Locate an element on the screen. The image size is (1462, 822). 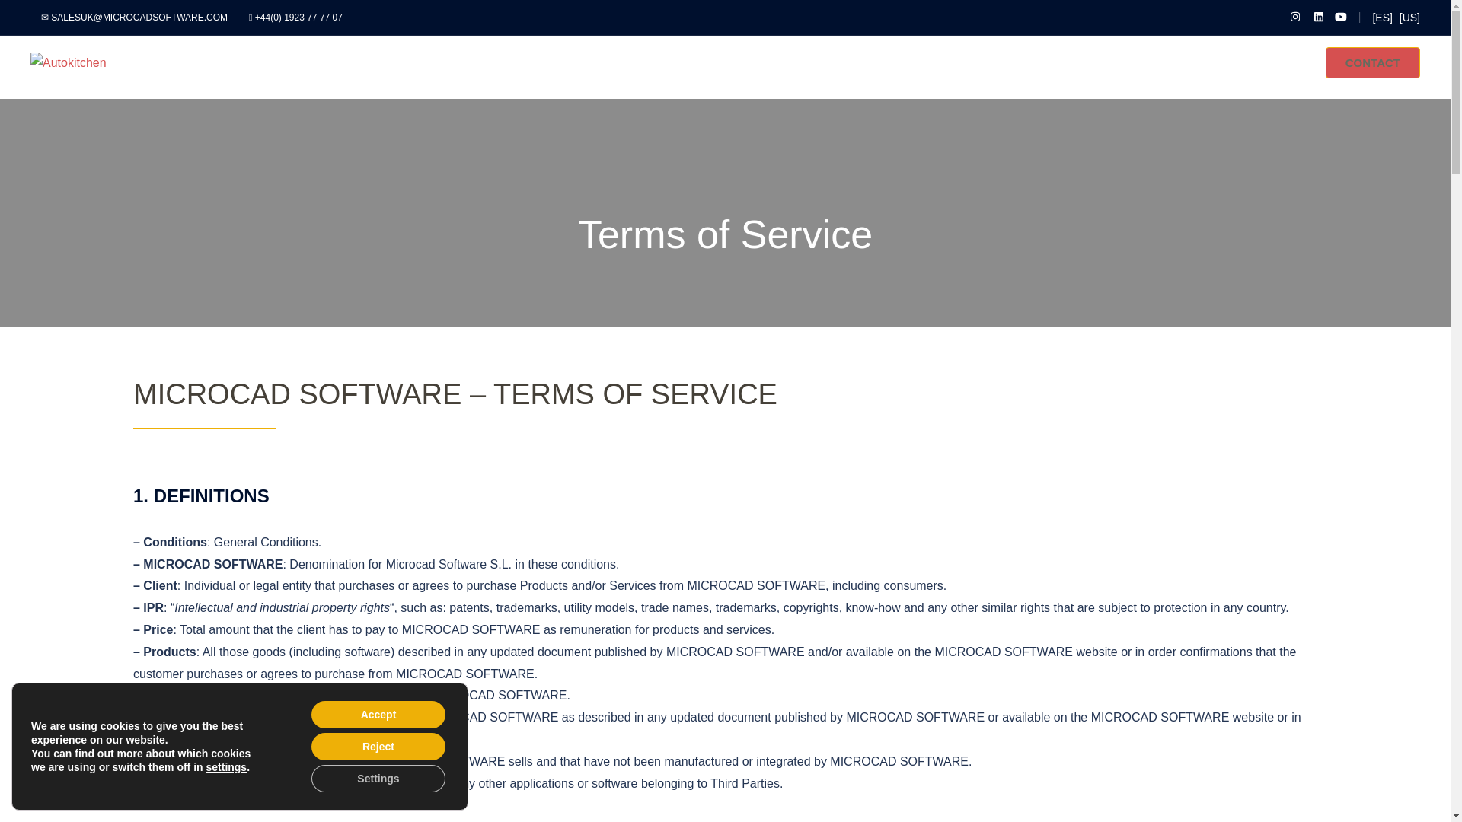
Autokitchen is located at coordinates (1031, 62).